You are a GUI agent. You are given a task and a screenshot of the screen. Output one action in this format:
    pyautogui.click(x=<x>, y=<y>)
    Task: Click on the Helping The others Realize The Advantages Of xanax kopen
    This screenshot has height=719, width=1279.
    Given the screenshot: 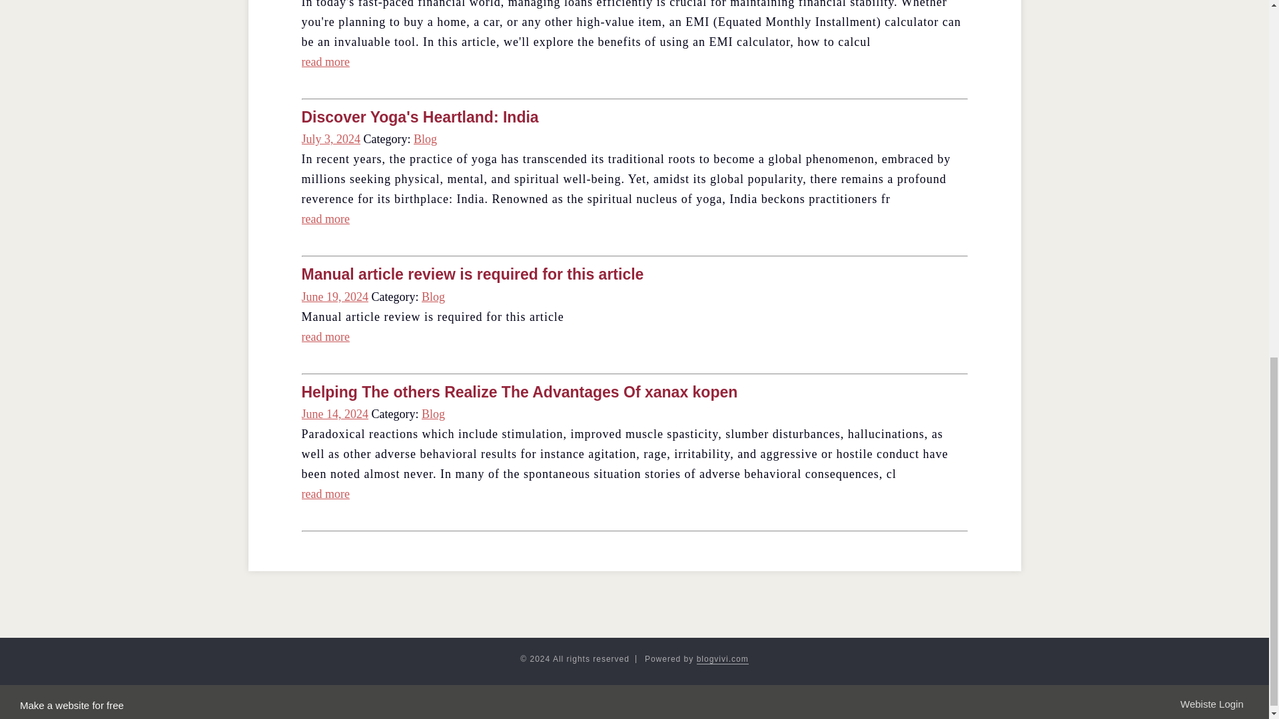 What is the action you would take?
    pyautogui.click(x=519, y=391)
    